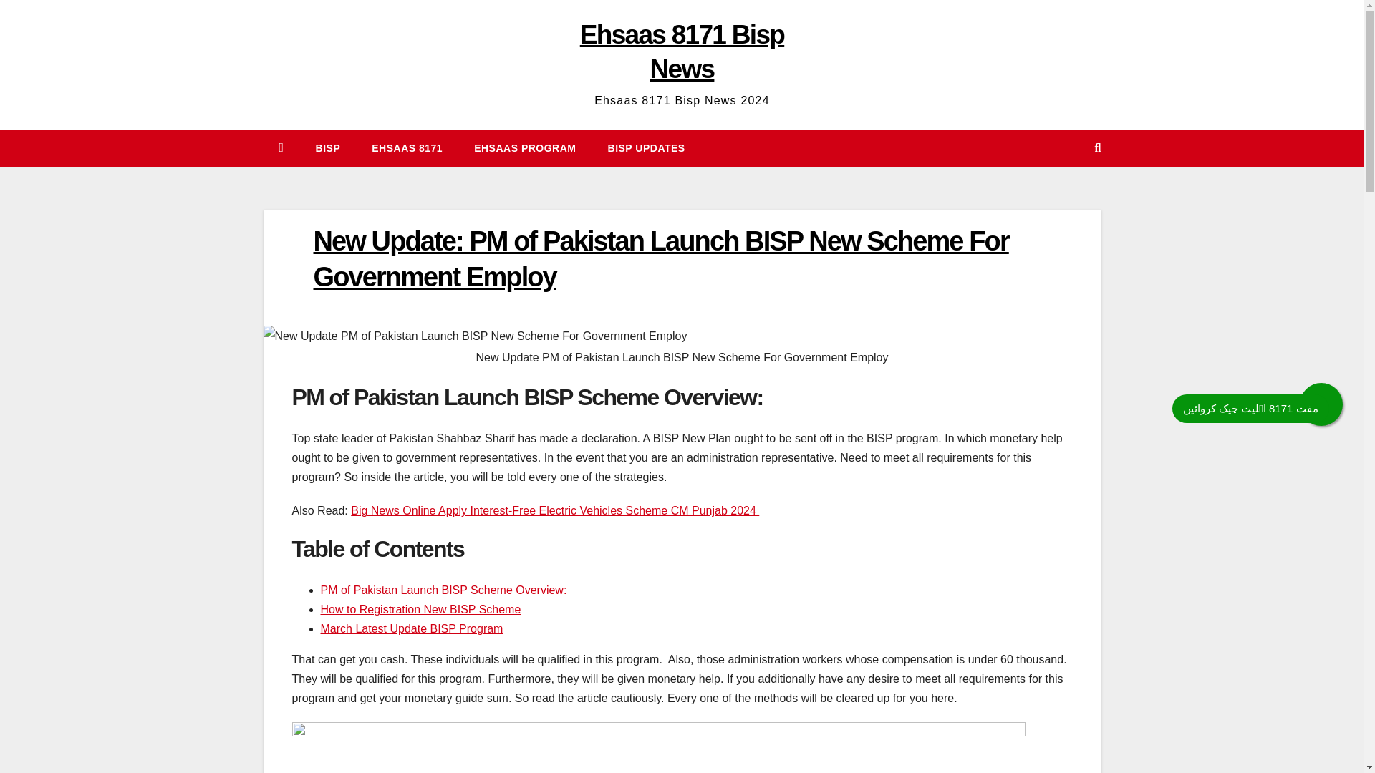  Describe the element at coordinates (420, 609) in the screenshot. I see `How to Registration New BISP Scheme` at that location.